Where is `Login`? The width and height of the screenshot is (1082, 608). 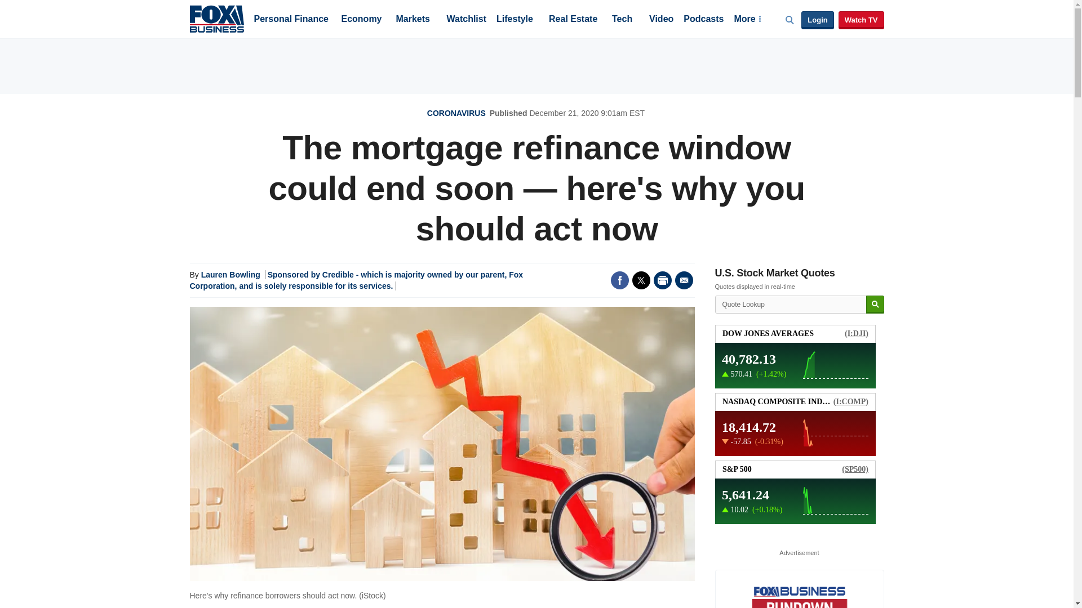
Login is located at coordinates (817, 20).